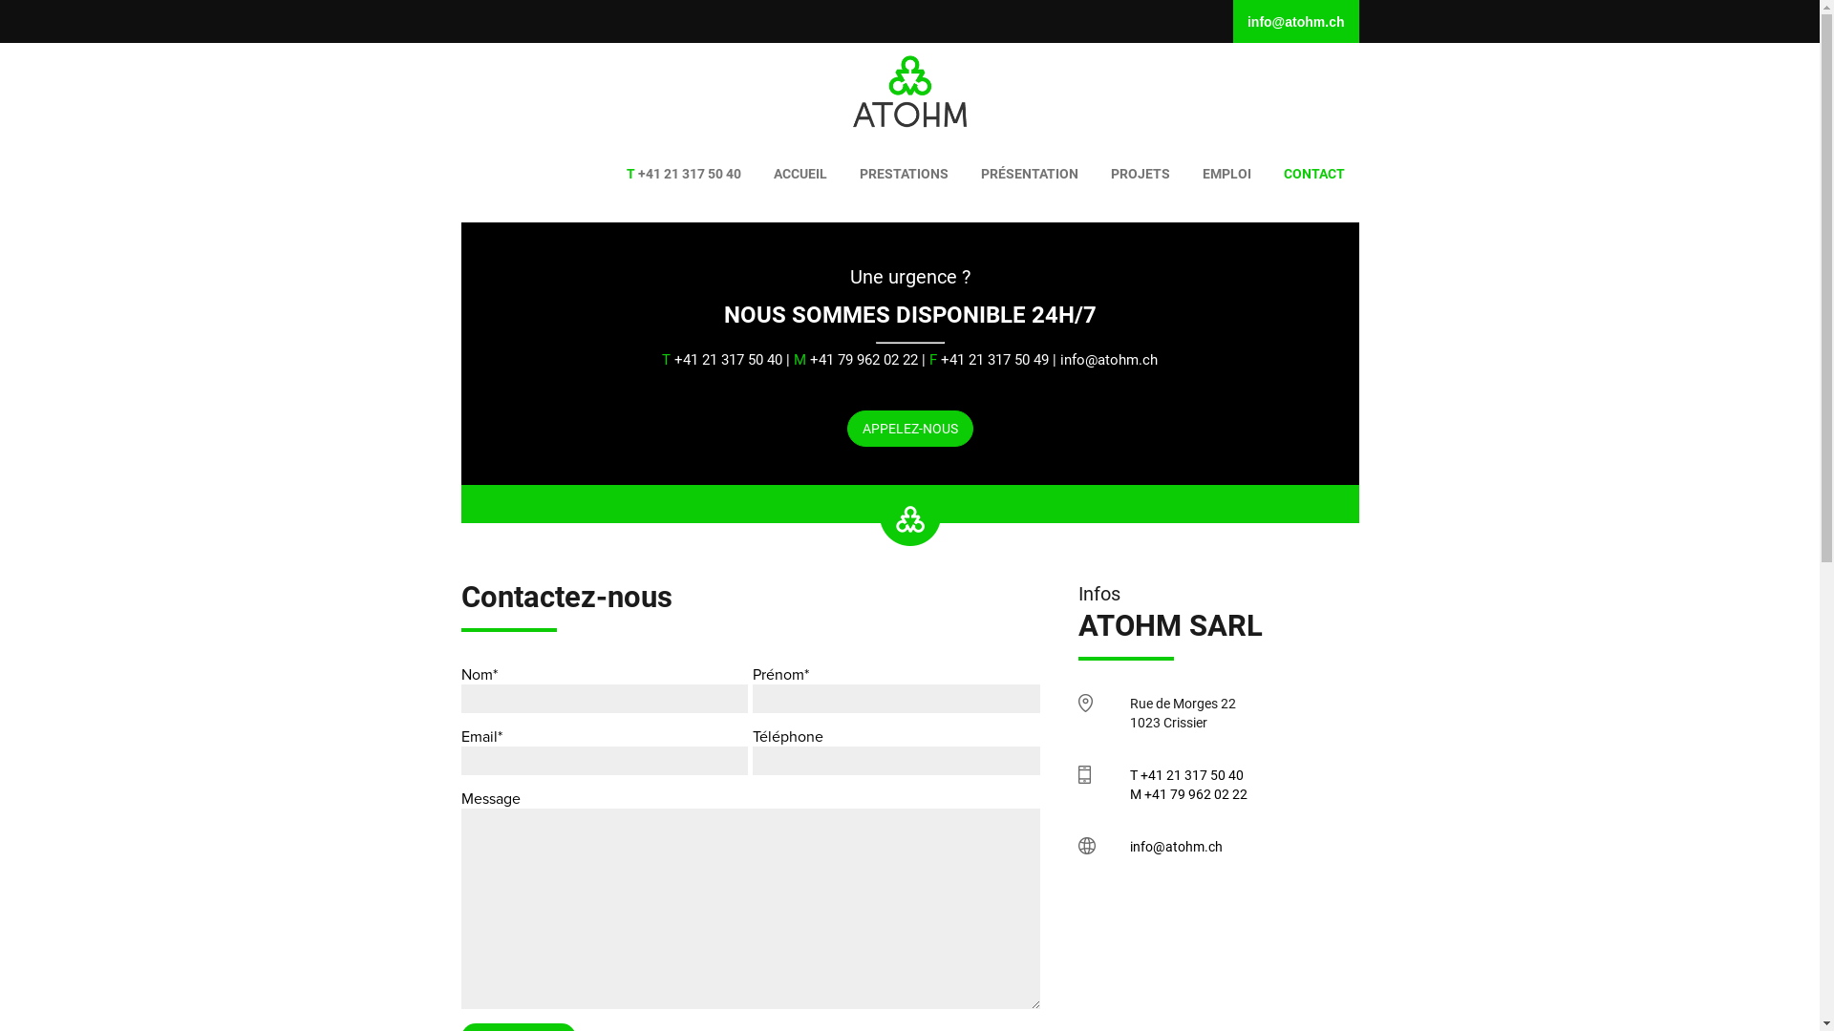  Describe the element at coordinates (800, 174) in the screenshot. I see `ACCUEIL` at that location.